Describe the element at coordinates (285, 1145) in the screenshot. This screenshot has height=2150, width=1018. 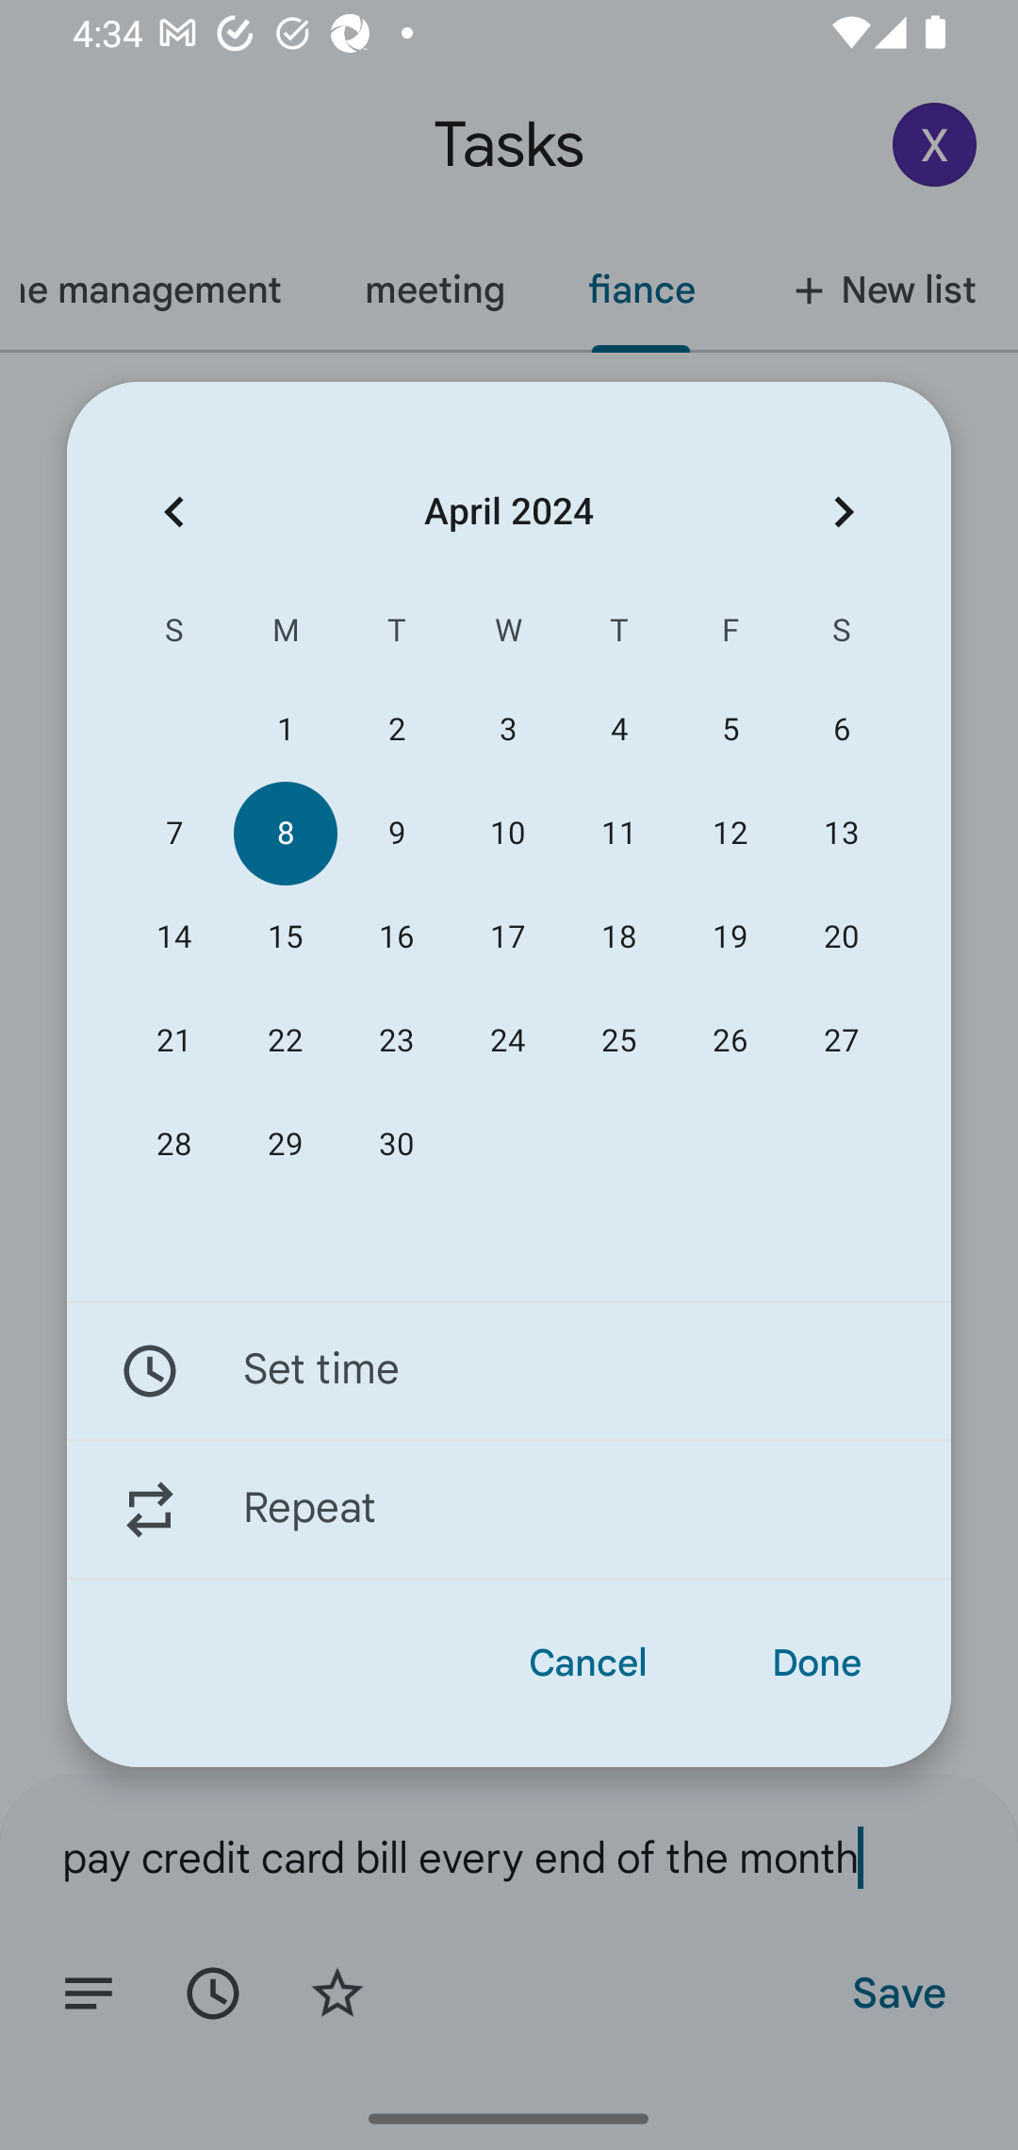
I see `29 29 April 2024` at that location.